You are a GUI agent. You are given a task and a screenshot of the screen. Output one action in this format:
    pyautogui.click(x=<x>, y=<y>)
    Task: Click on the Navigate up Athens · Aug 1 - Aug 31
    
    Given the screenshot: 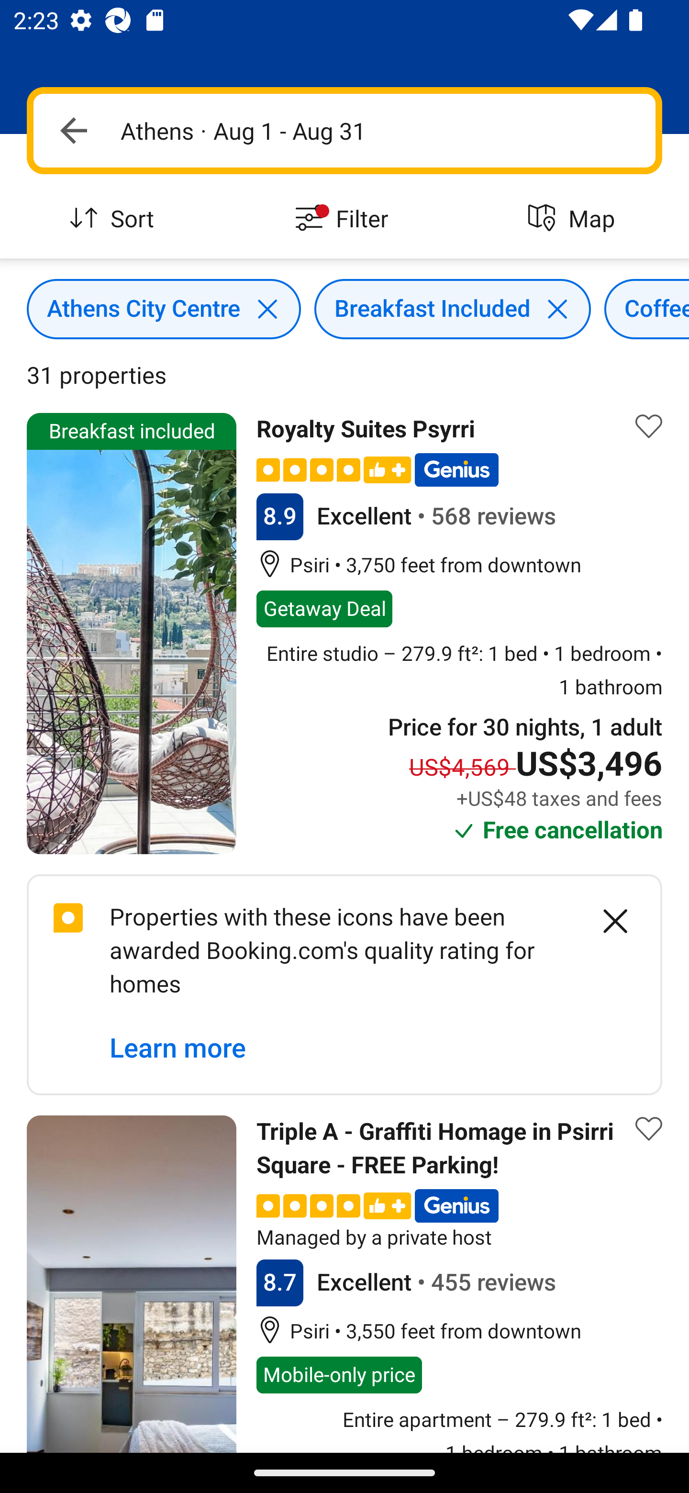 What is the action you would take?
    pyautogui.click(x=344, y=130)
    